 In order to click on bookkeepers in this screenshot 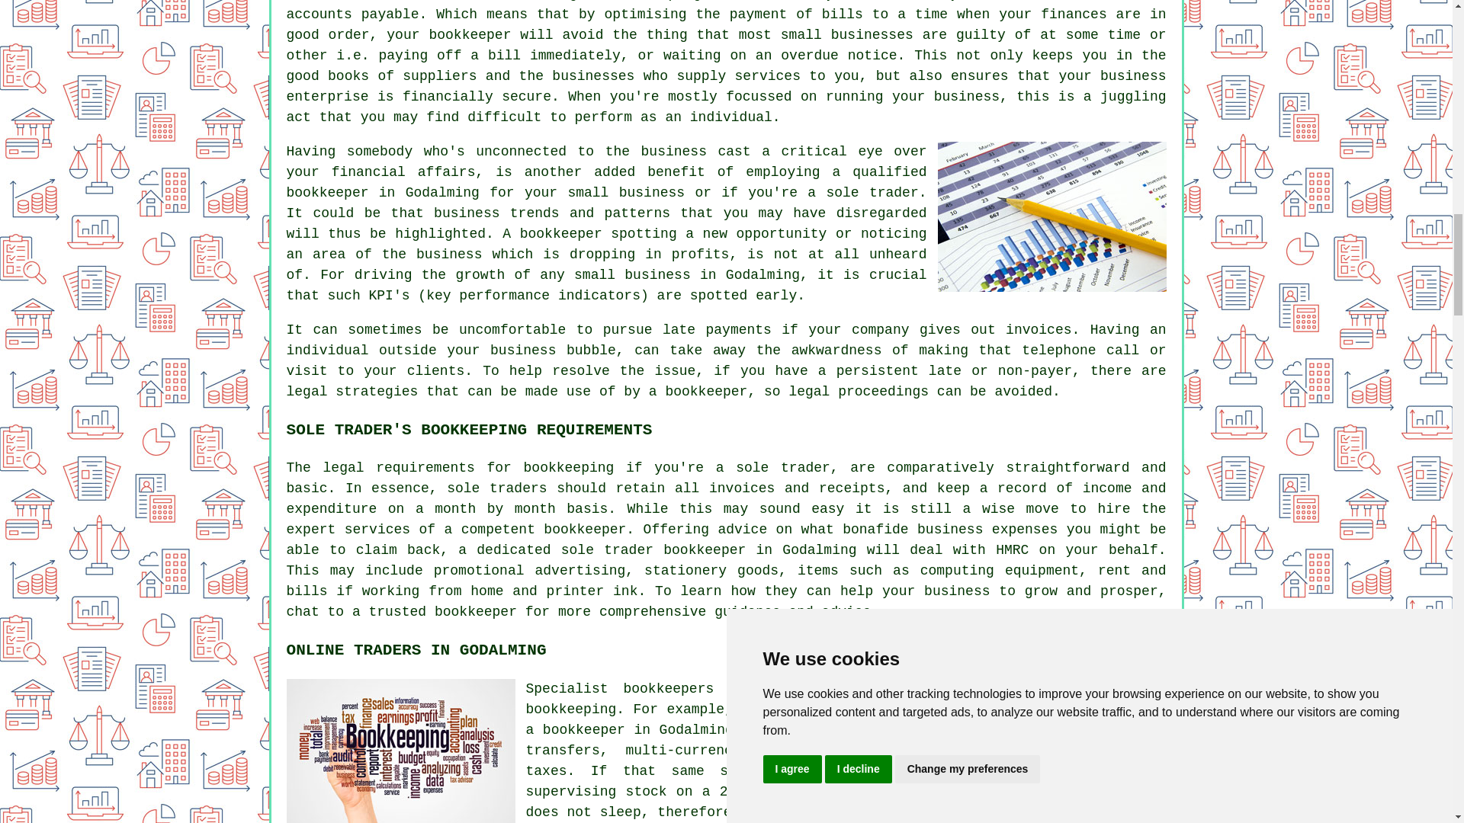, I will do `click(668, 689)`.